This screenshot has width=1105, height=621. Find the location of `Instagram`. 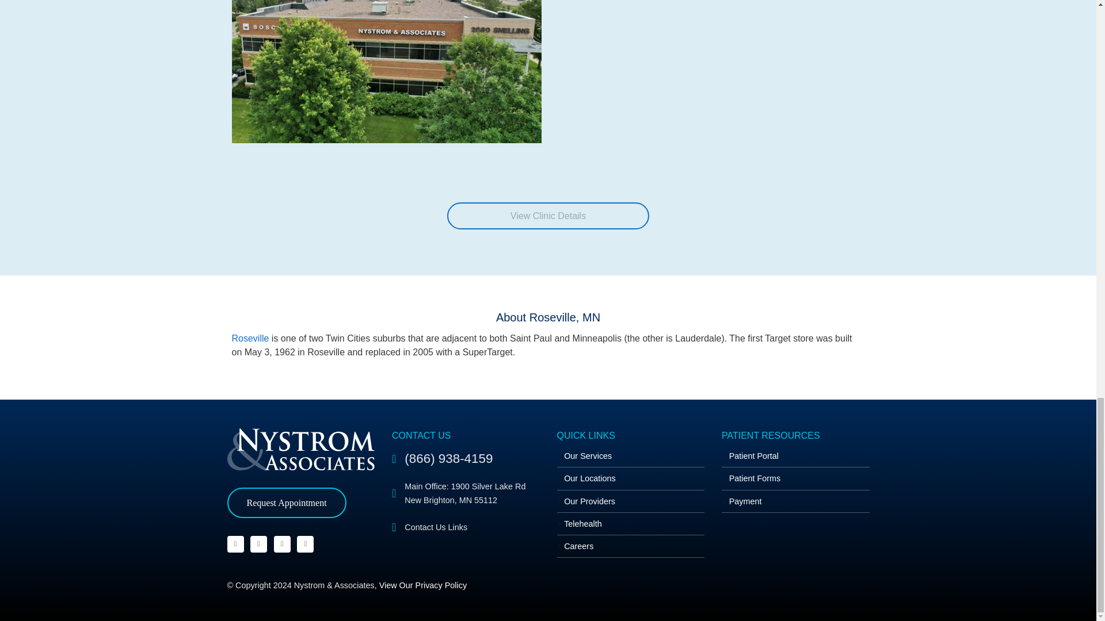

Instagram is located at coordinates (282, 544).